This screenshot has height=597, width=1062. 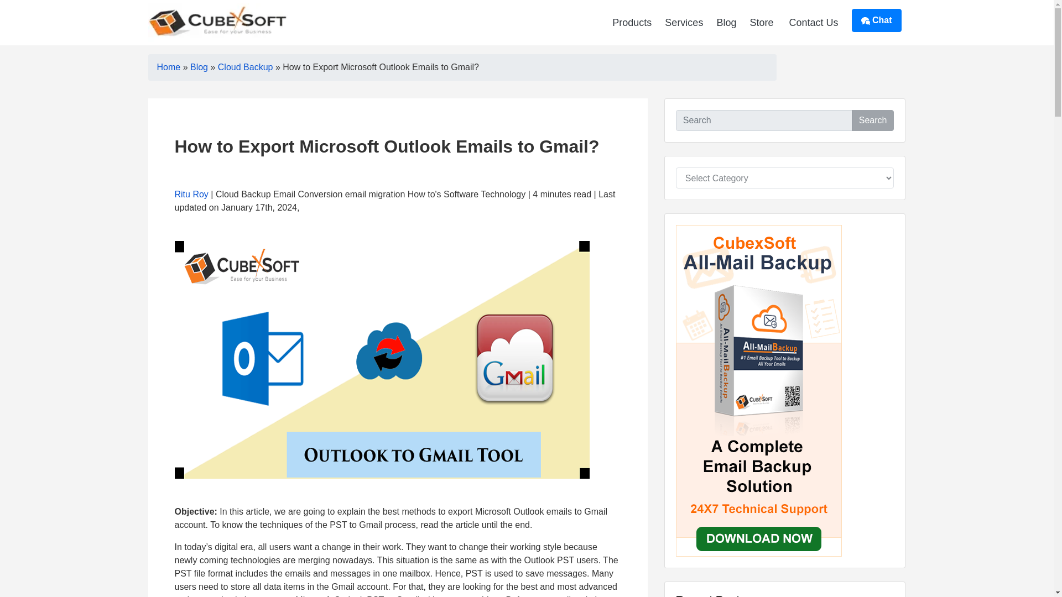 What do you see at coordinates (245, 67) in the screenshot?
I see `Cloud Backup` at bounding box center [245, 67].